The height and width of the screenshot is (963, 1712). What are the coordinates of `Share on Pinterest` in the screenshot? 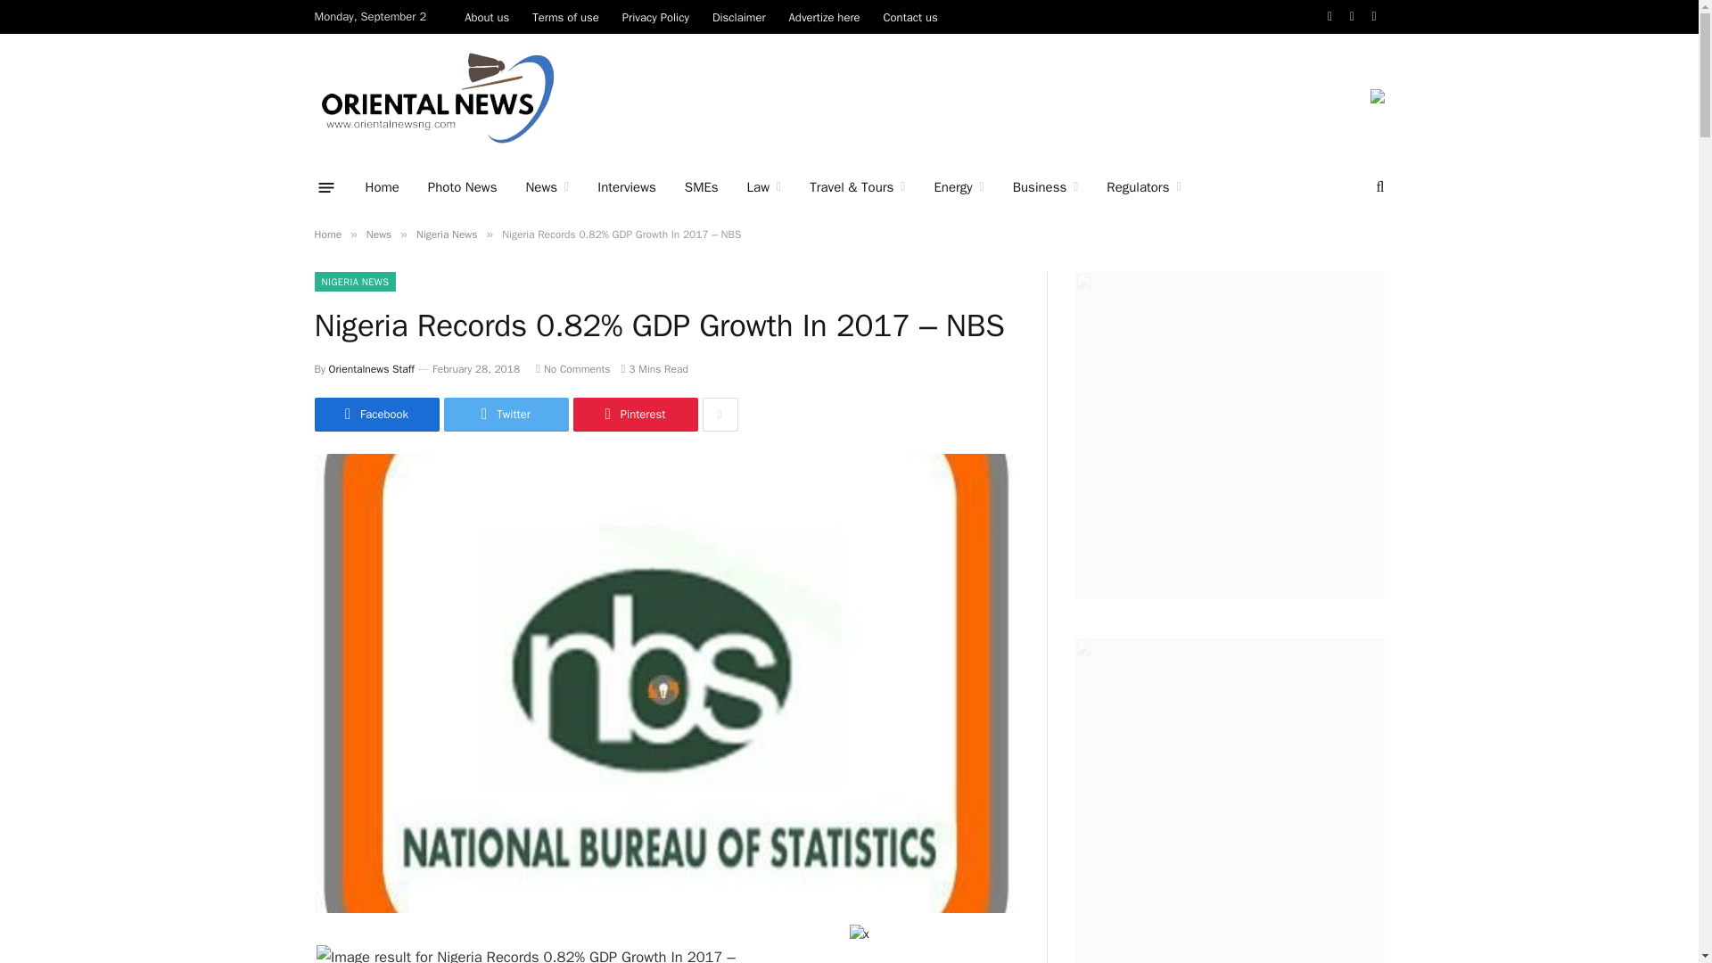 It's located at (634, 414).